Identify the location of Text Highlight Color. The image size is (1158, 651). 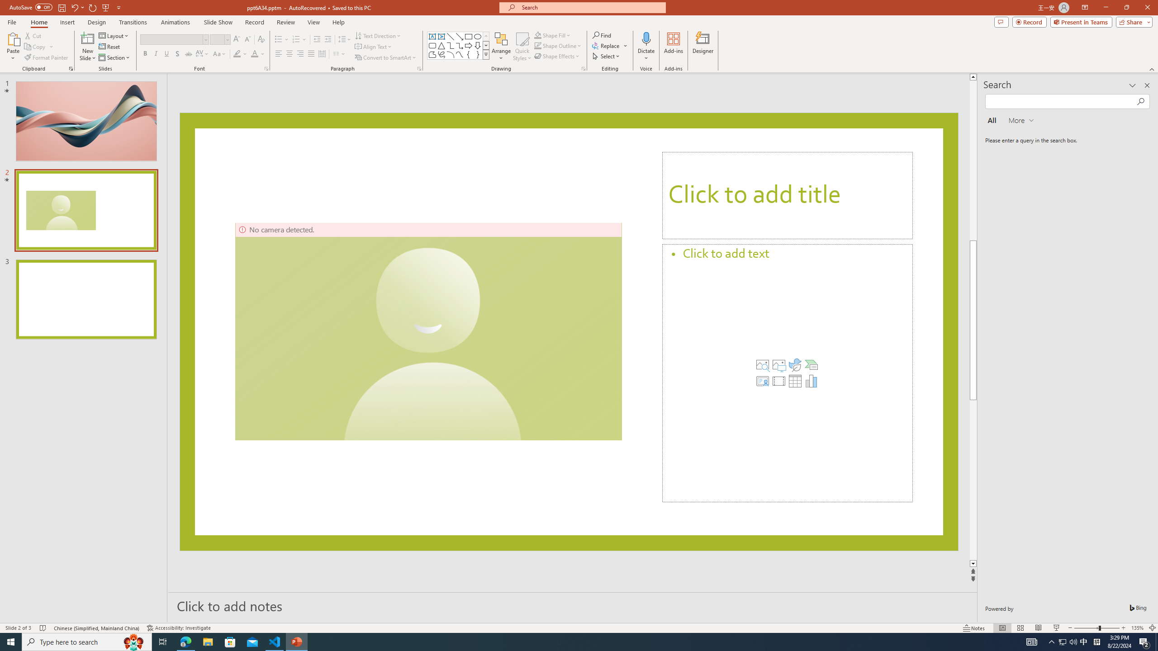
(237, 54).